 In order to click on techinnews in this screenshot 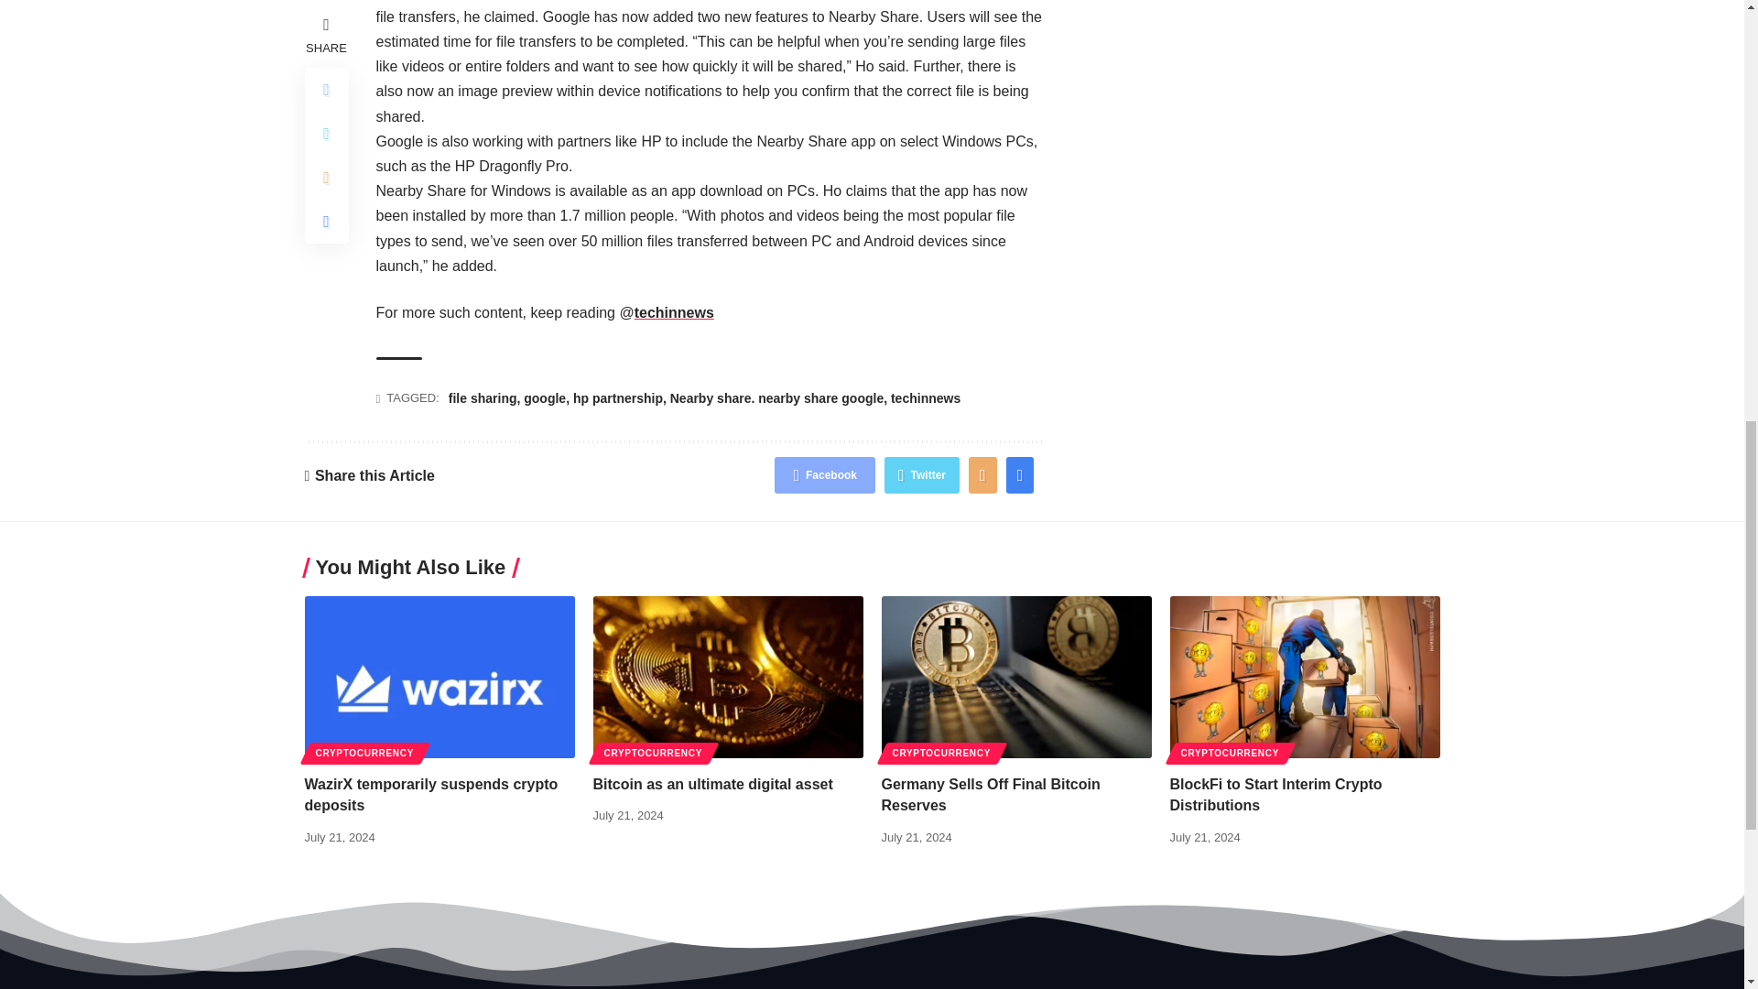, I will do `click(674, 311)`.